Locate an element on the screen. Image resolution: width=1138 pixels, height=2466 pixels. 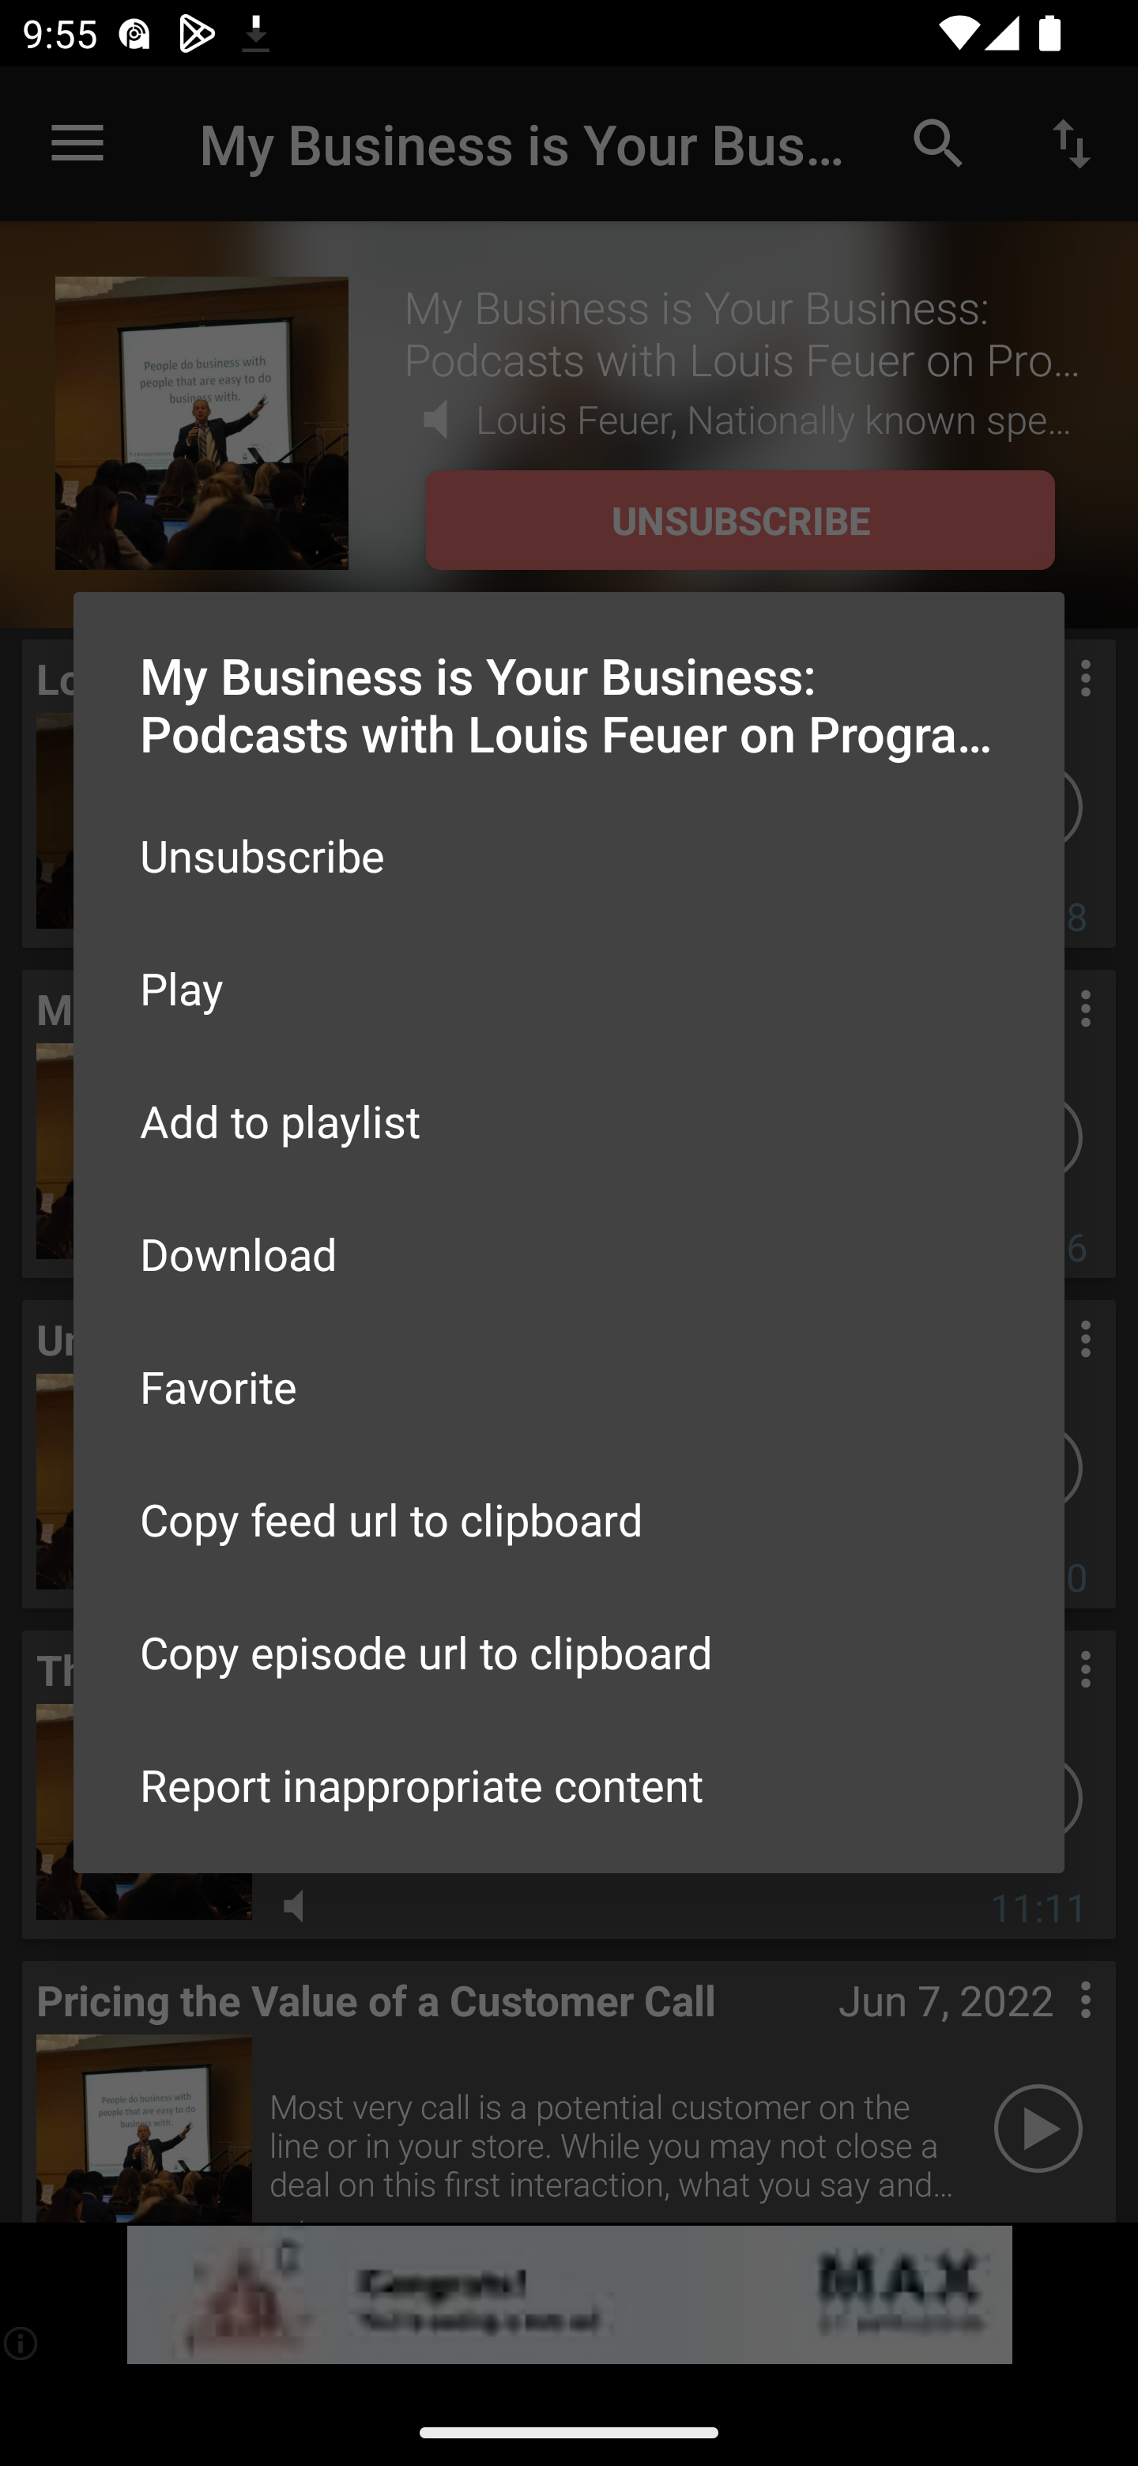
Unsubscribe is located at coordinates (569, 855).